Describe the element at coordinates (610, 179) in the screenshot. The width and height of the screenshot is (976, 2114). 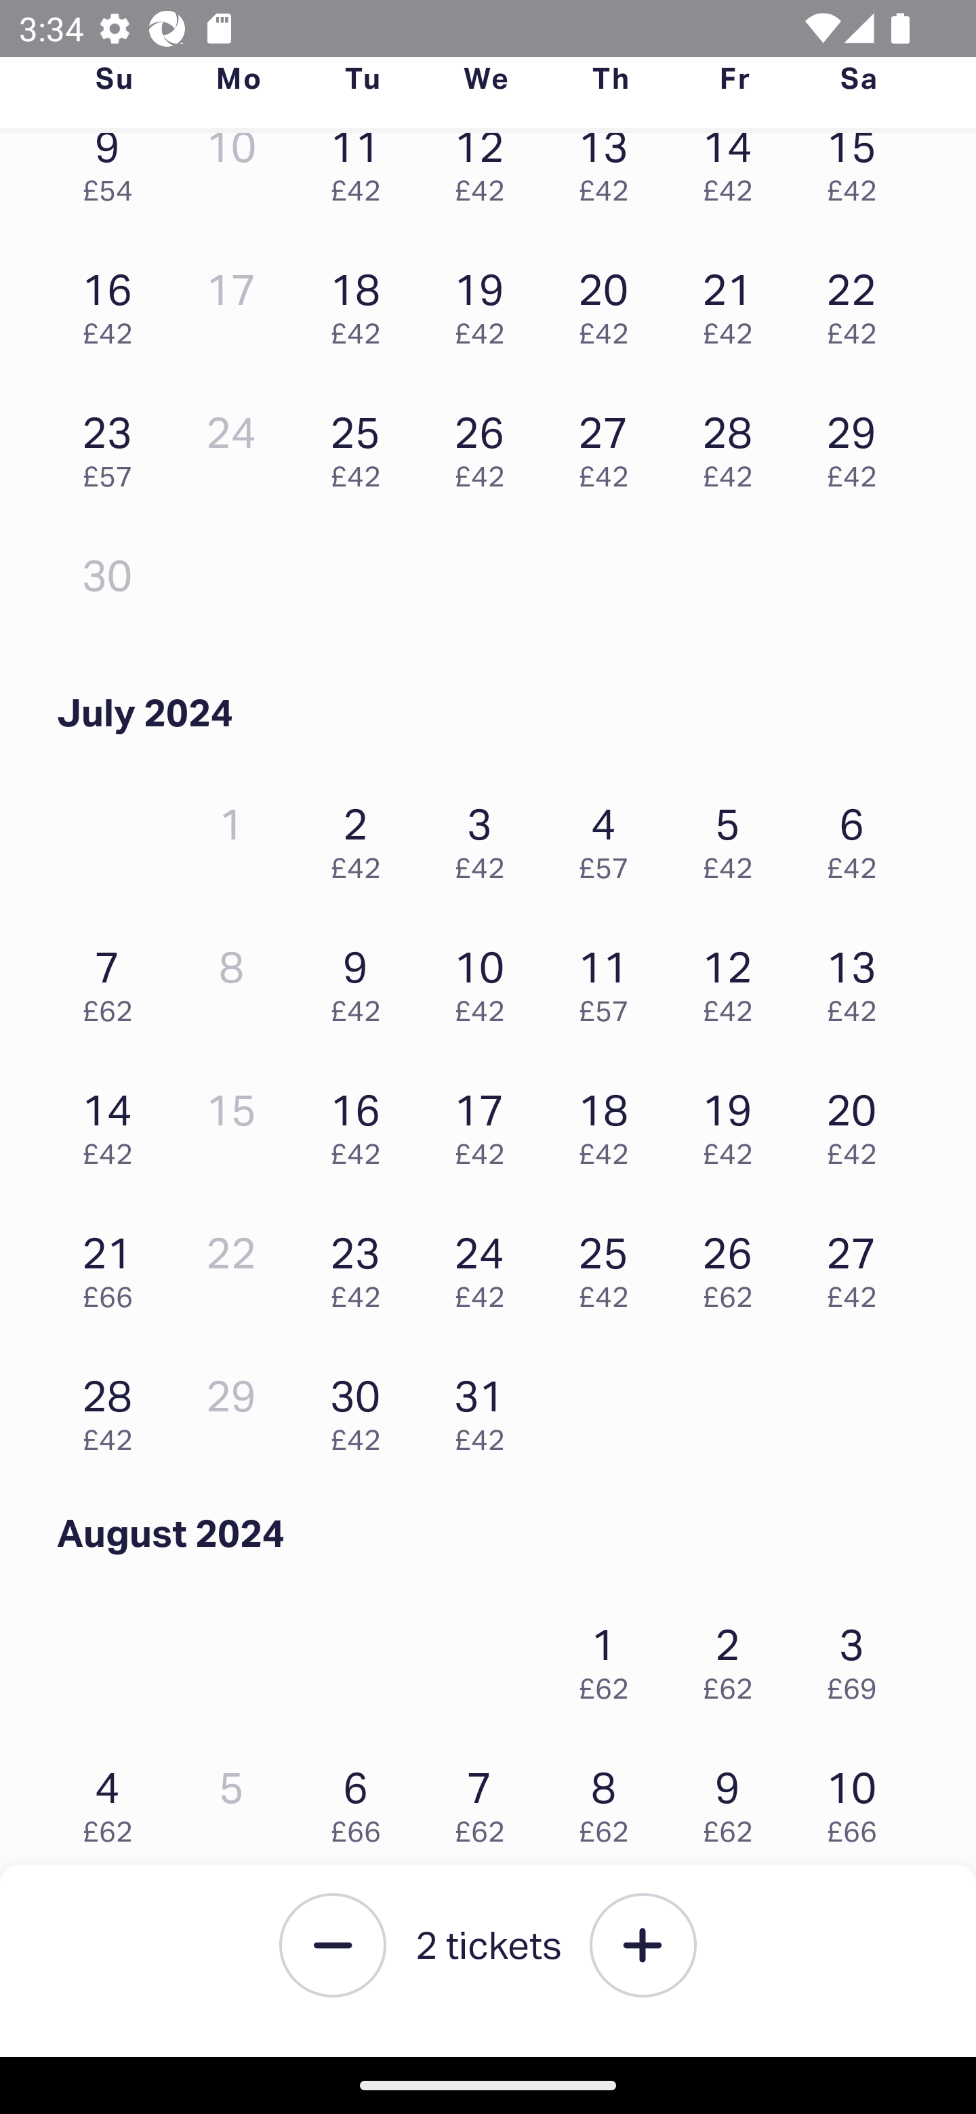
I see `13 £42` at that location.